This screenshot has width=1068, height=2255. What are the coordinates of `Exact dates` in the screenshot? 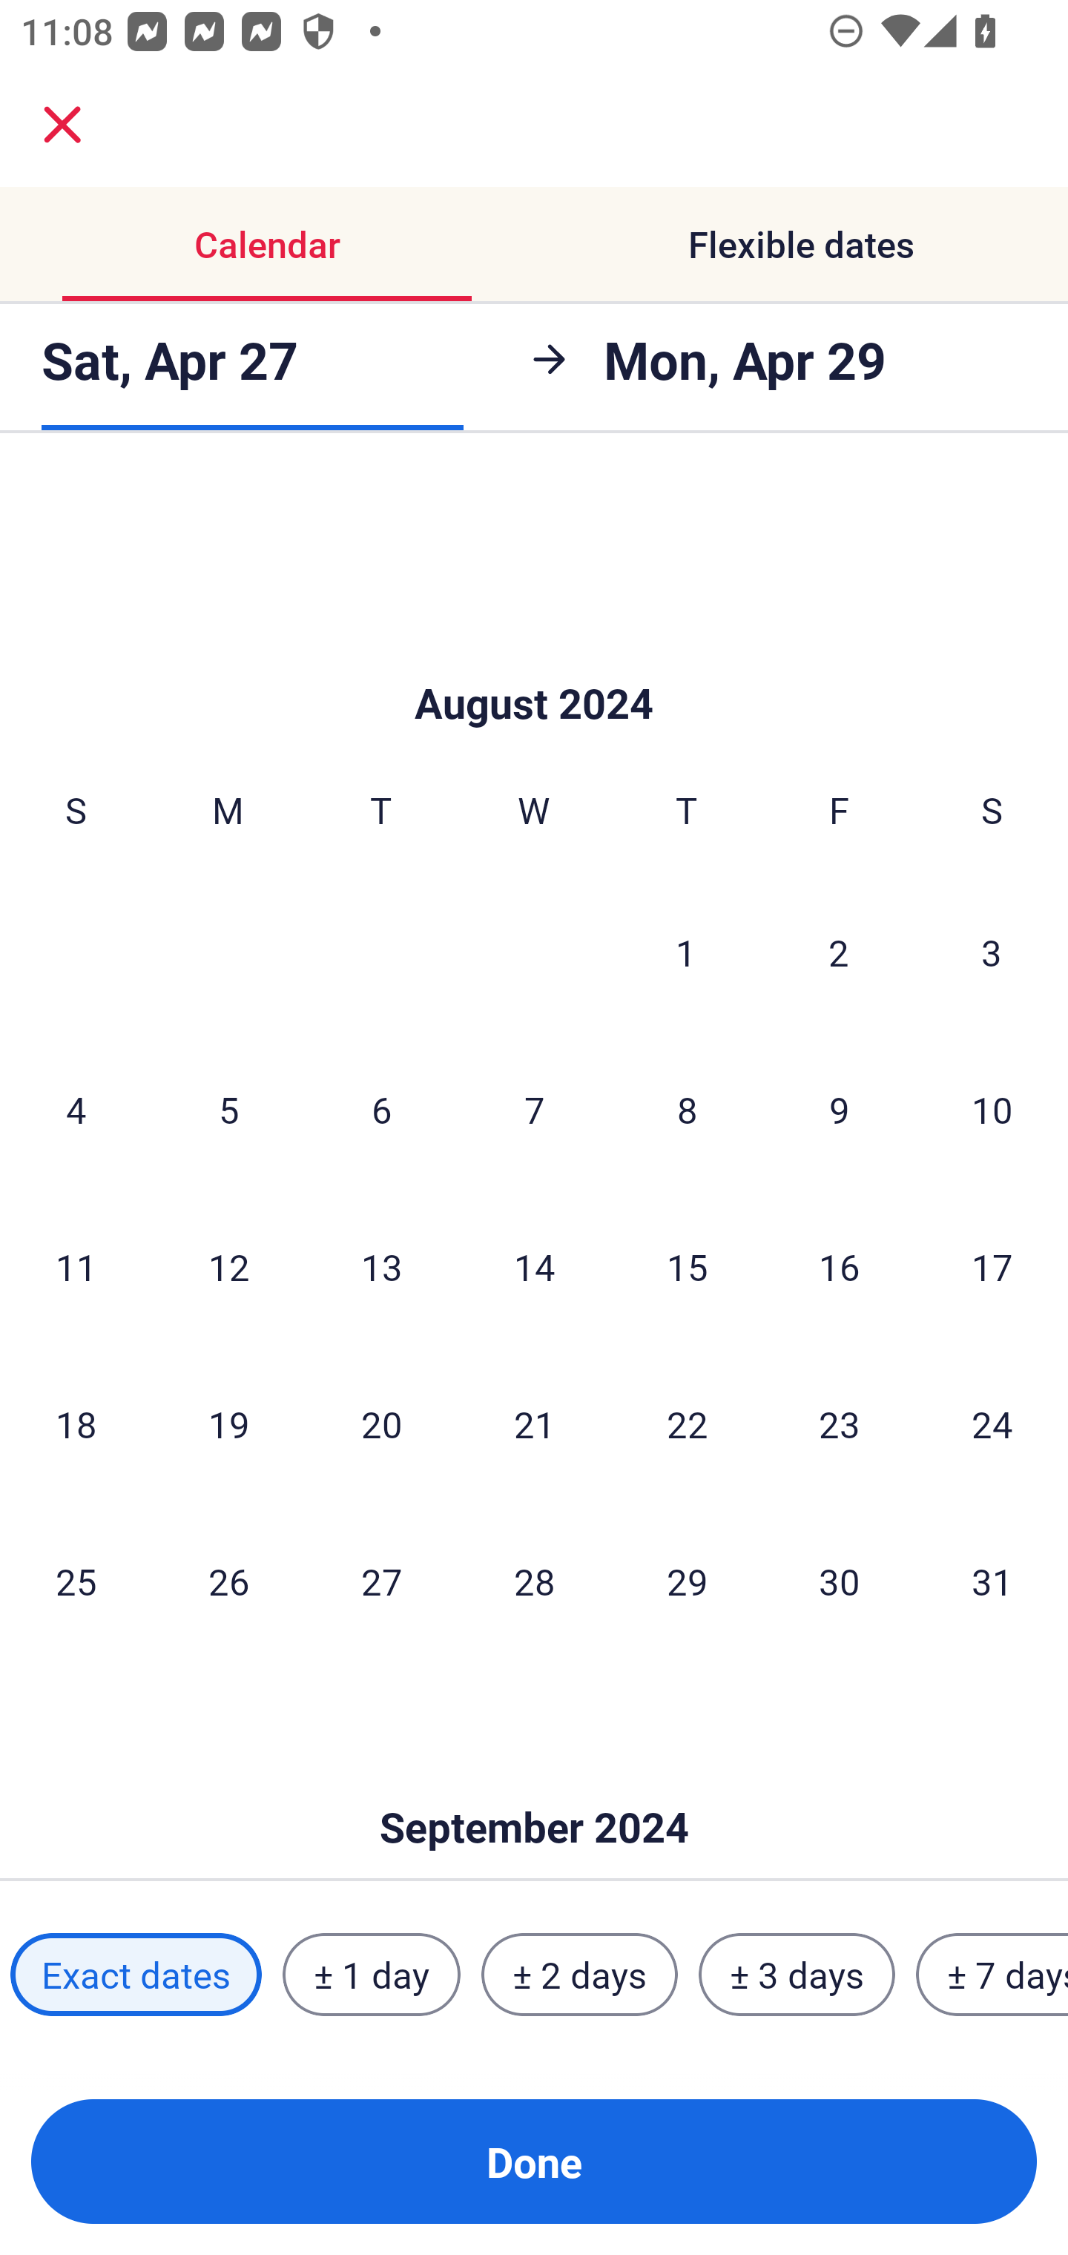 It's located at (136, 1974).